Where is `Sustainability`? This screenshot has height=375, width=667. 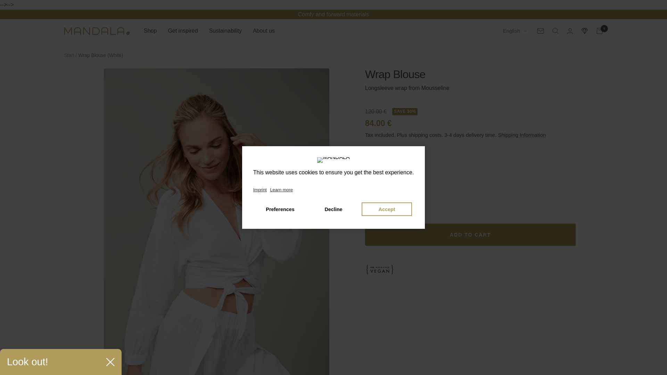 Sustainability is located at coordinates (225, 31).